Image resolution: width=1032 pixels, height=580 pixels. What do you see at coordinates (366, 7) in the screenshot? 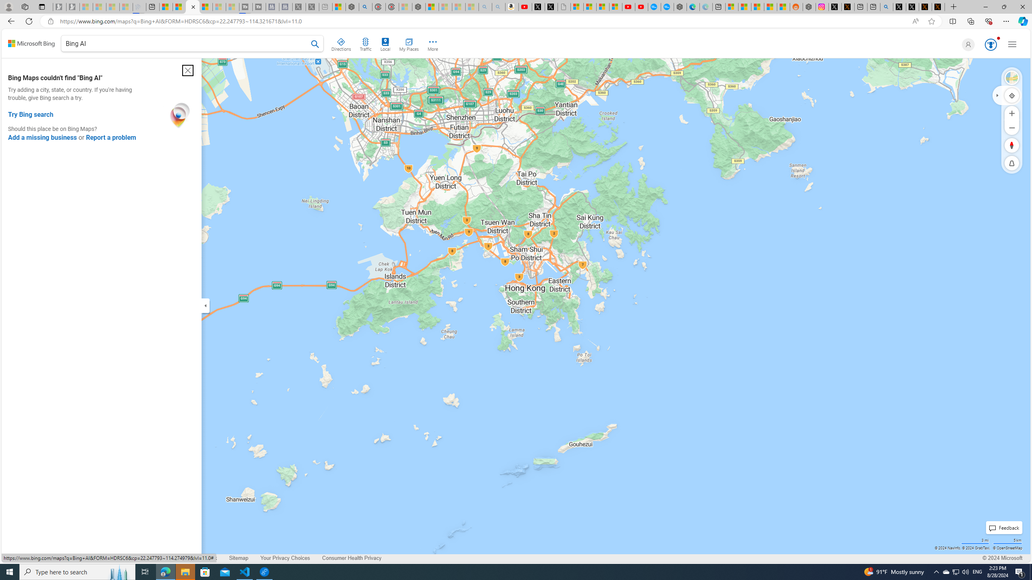
I see `poe - Search` at bounding box center [366, 7].